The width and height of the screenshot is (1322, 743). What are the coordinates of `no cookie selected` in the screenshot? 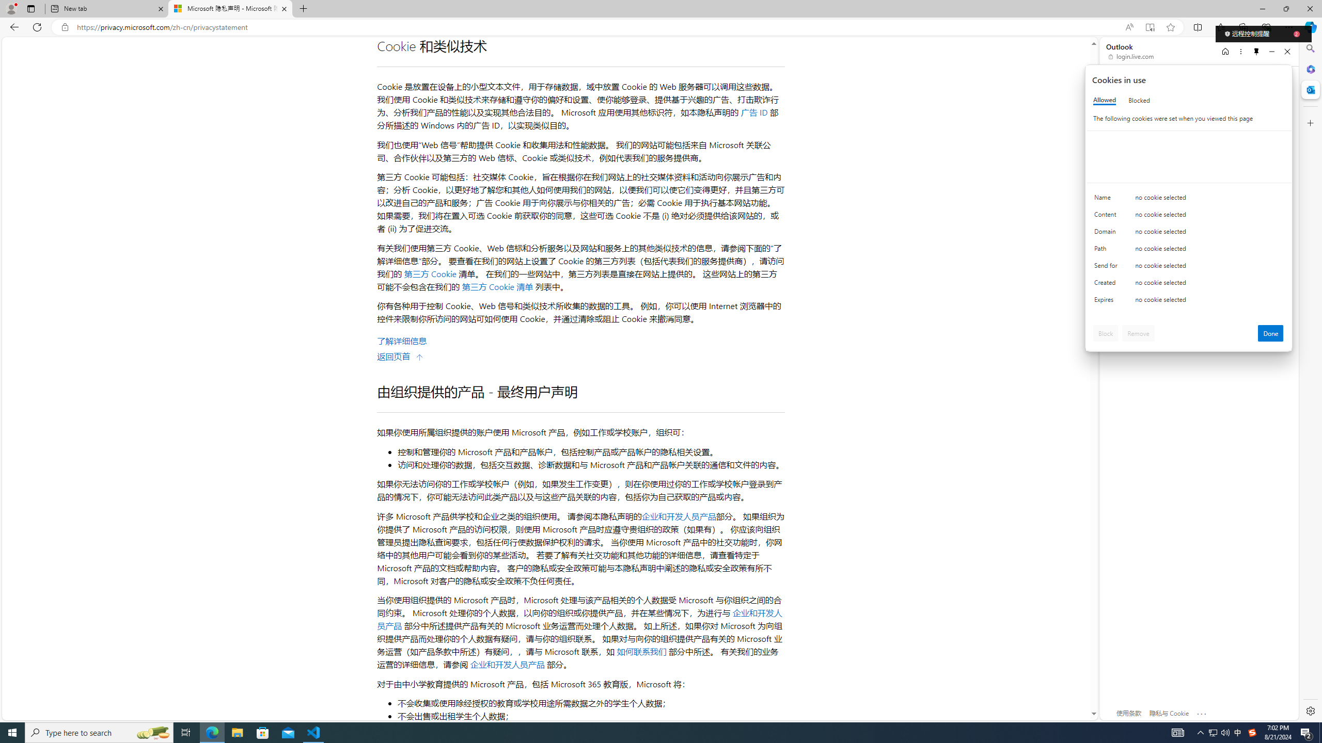 It's located at (1209, 302).